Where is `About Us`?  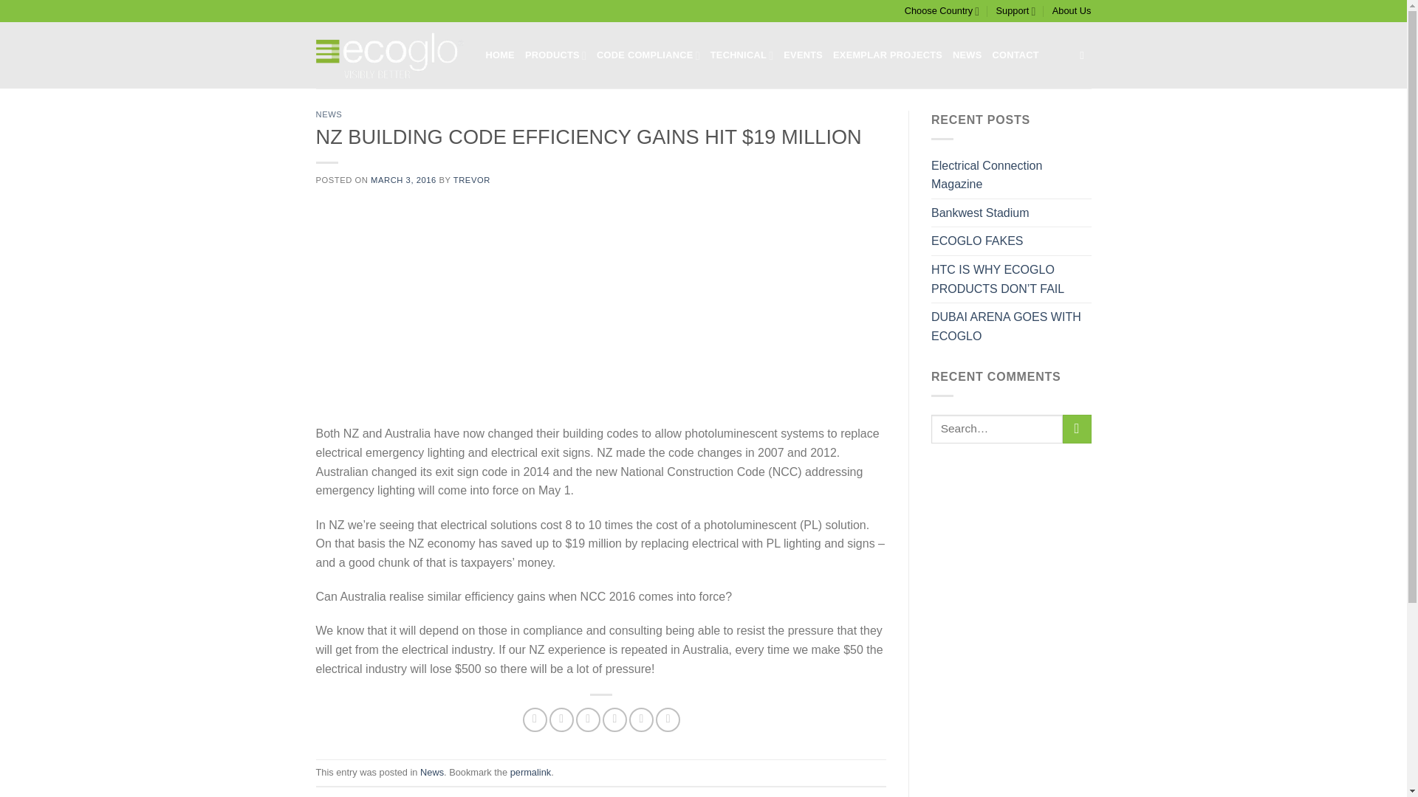 About Us is located at coordinates (1072, 11).